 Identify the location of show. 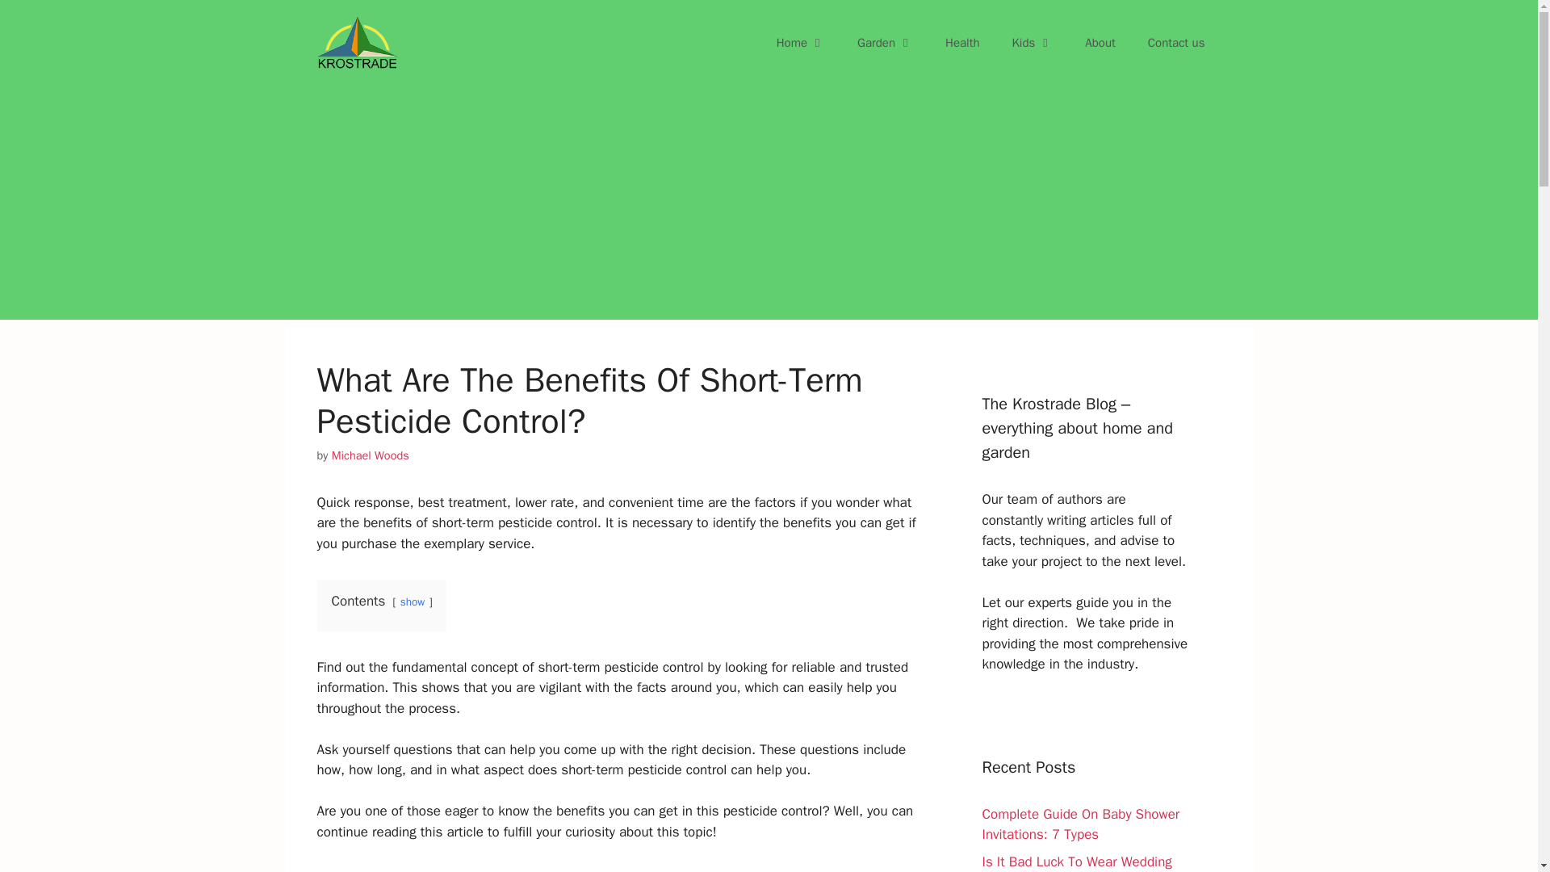
(412, 601).